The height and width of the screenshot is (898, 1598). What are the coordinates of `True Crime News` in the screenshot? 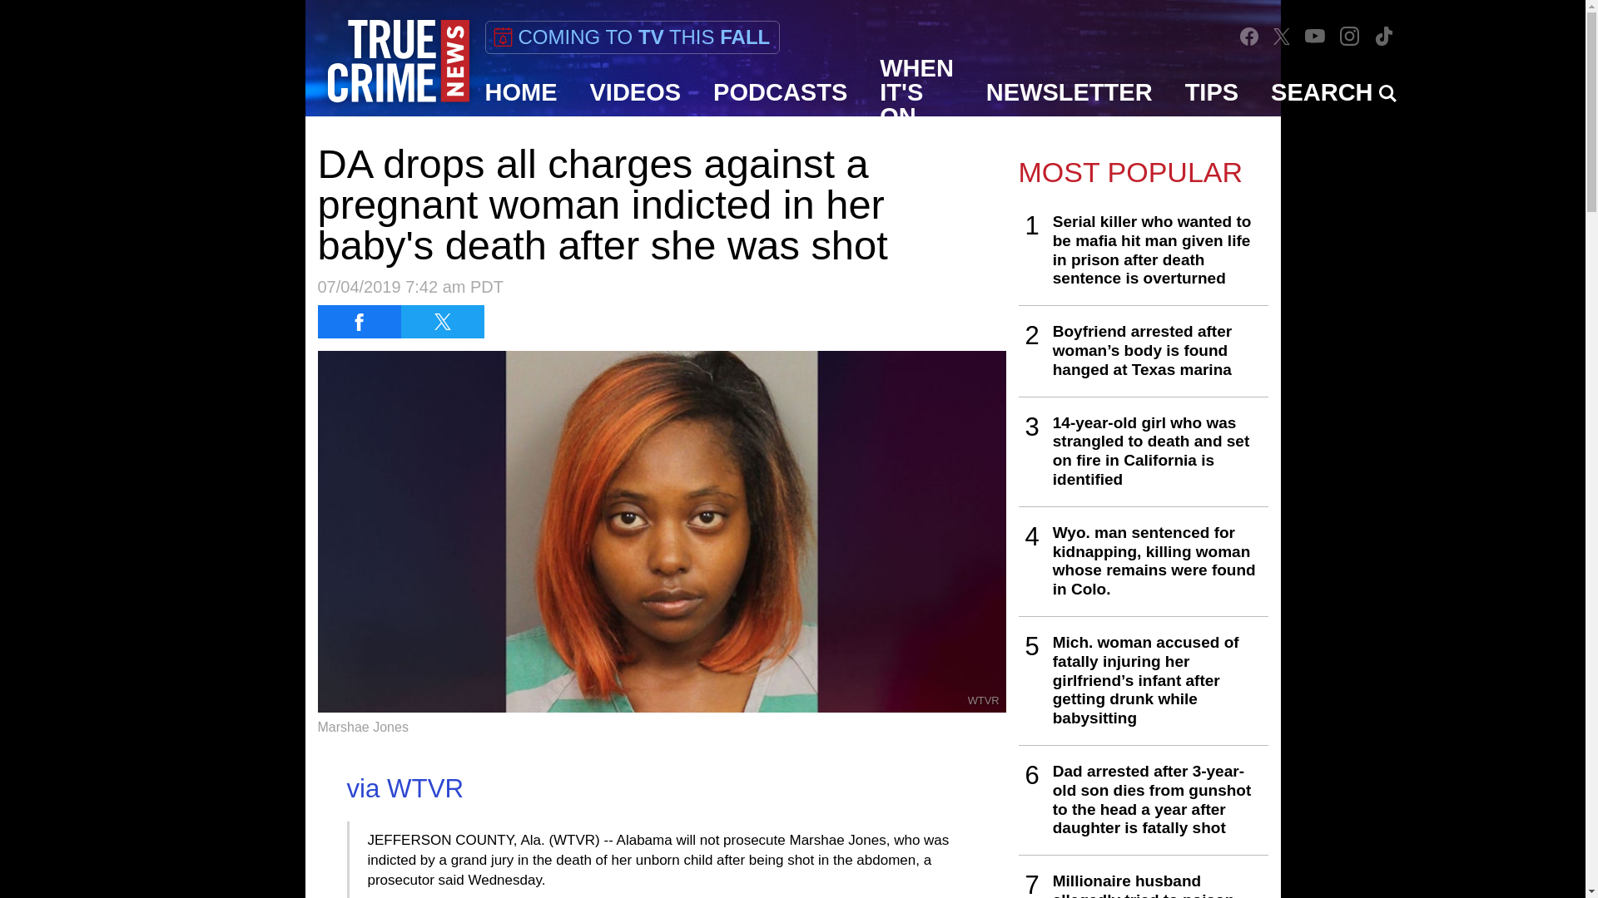 It's located at (398, 62).